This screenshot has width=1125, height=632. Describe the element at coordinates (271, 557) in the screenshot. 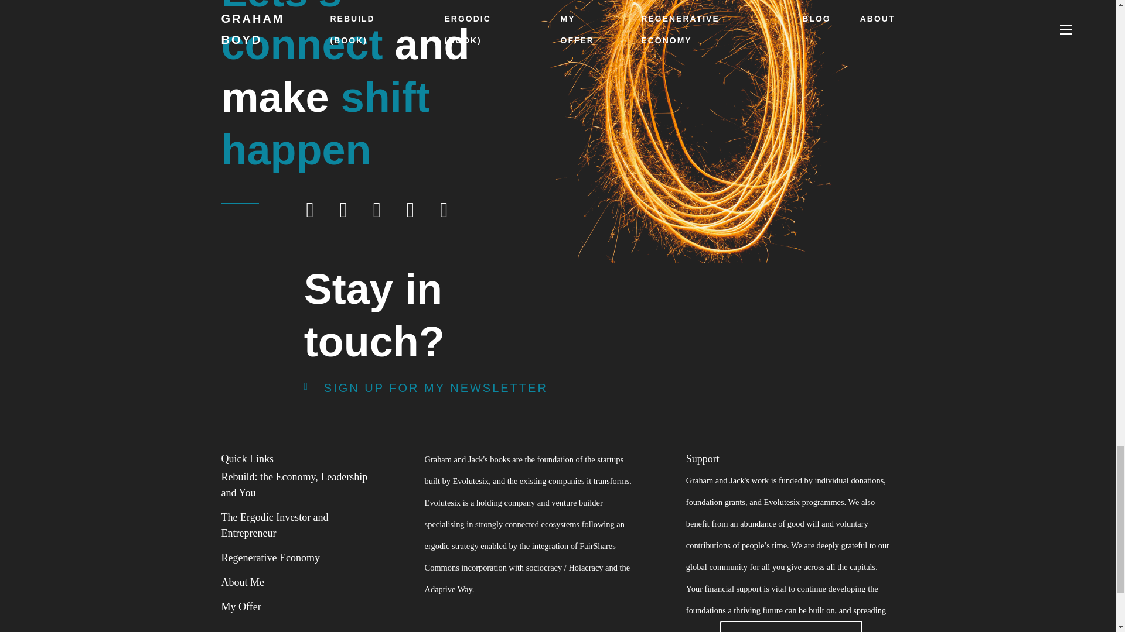

I see `Regenerative Economy` at that location.